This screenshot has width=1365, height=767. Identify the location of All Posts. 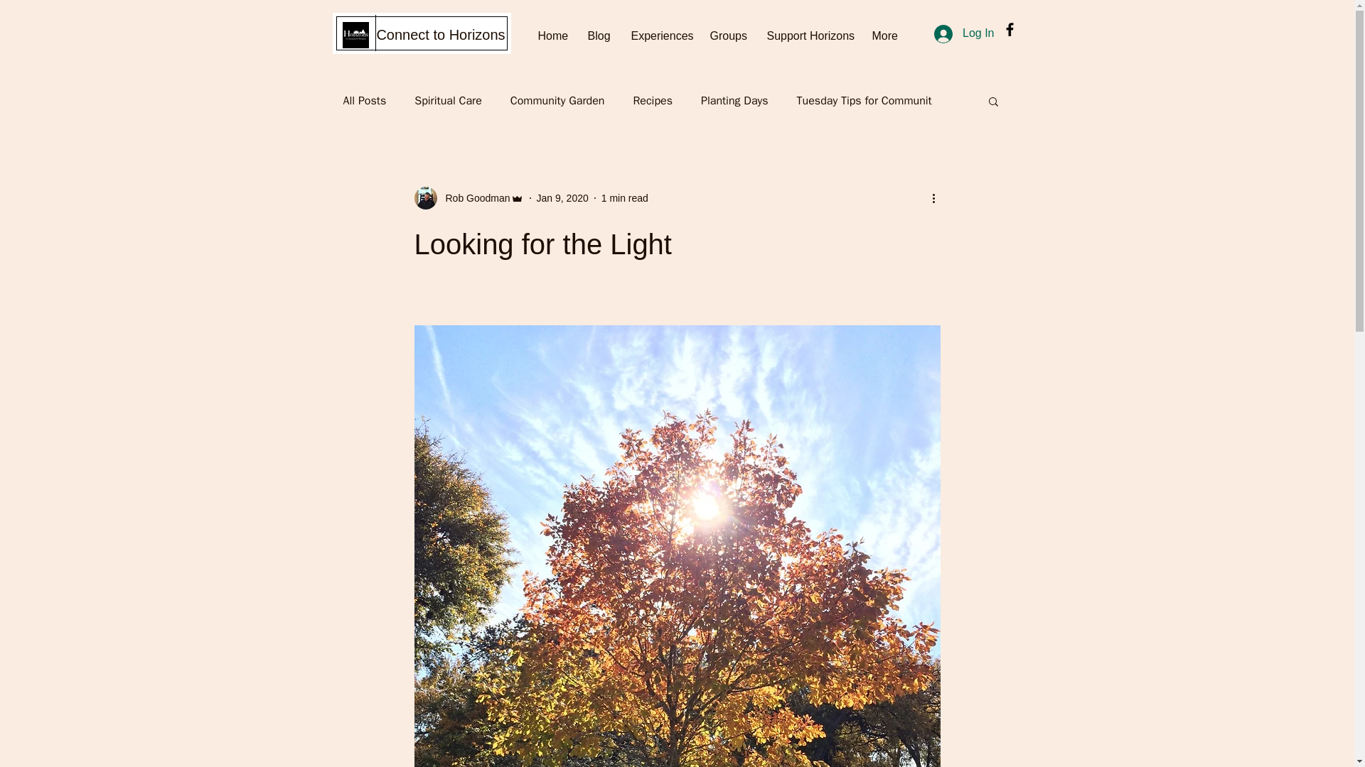
(364, 101).